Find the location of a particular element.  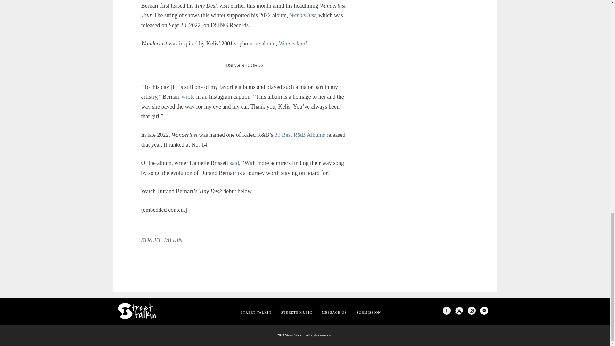

Message Us is located at coordinates (334, 312).